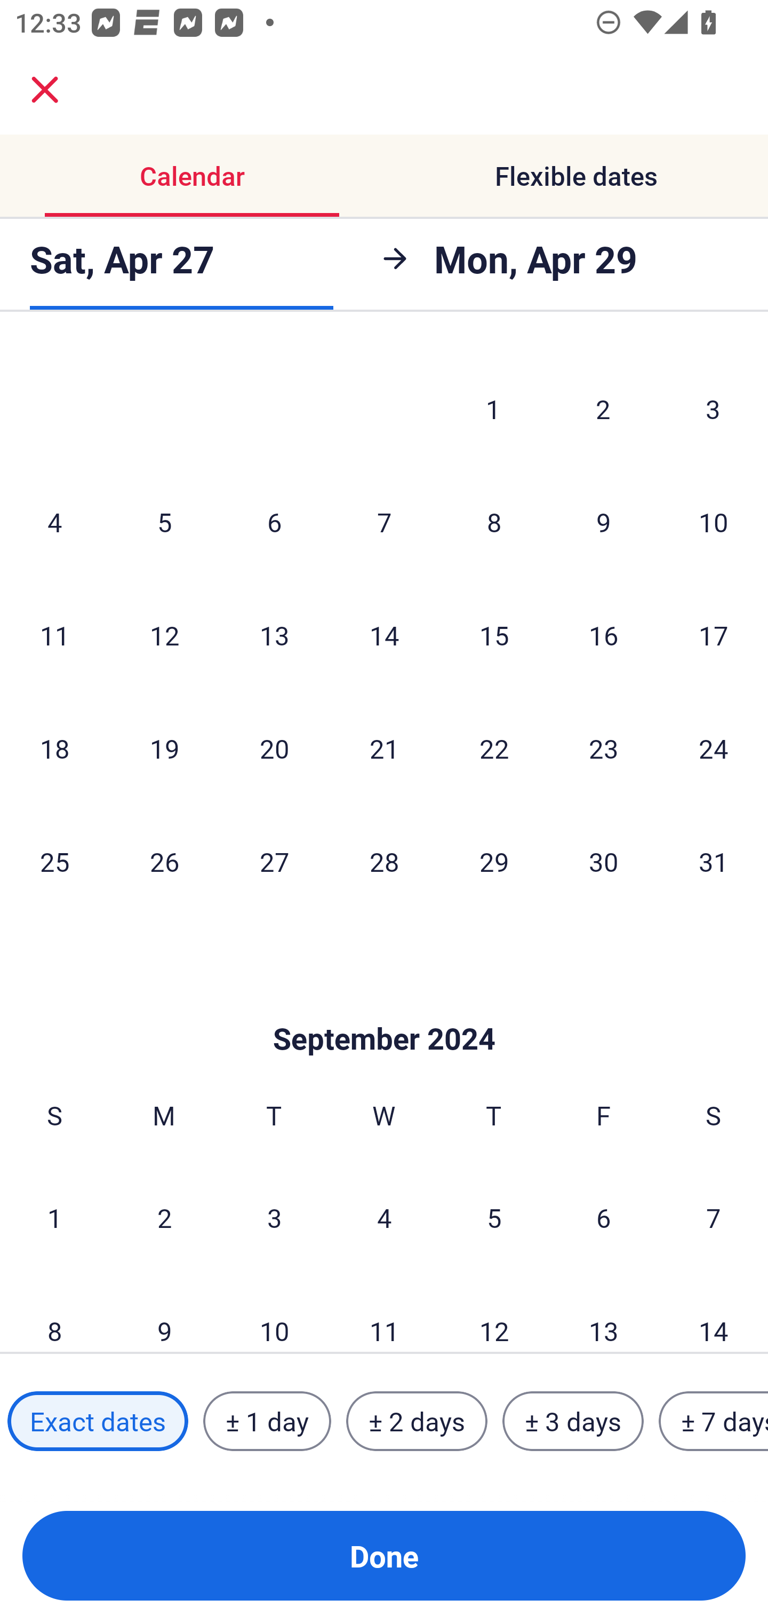 This screenshot has height=1623, width=768. I want to click on 11 Wednesday, September 11, 2024, so click(384, 1313).